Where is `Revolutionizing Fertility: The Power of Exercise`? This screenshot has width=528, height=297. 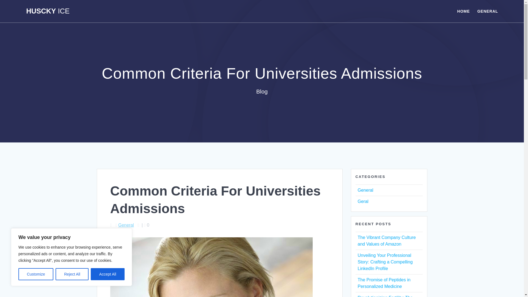
Revolutionizing Fertility: The Power of Exercise is located at coordinates (385, 296).